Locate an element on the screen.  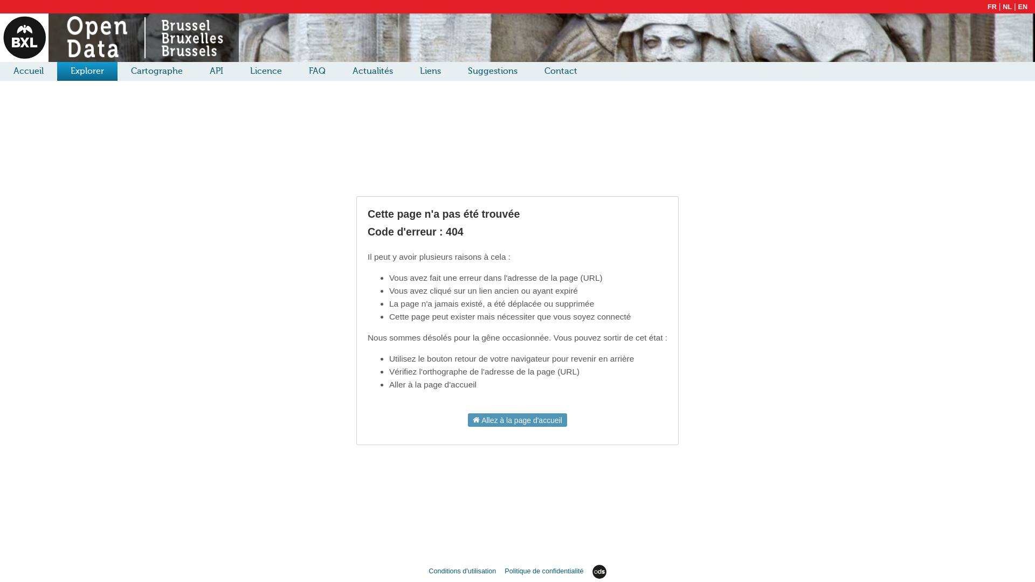
FR is located at coordinates (992, 7).